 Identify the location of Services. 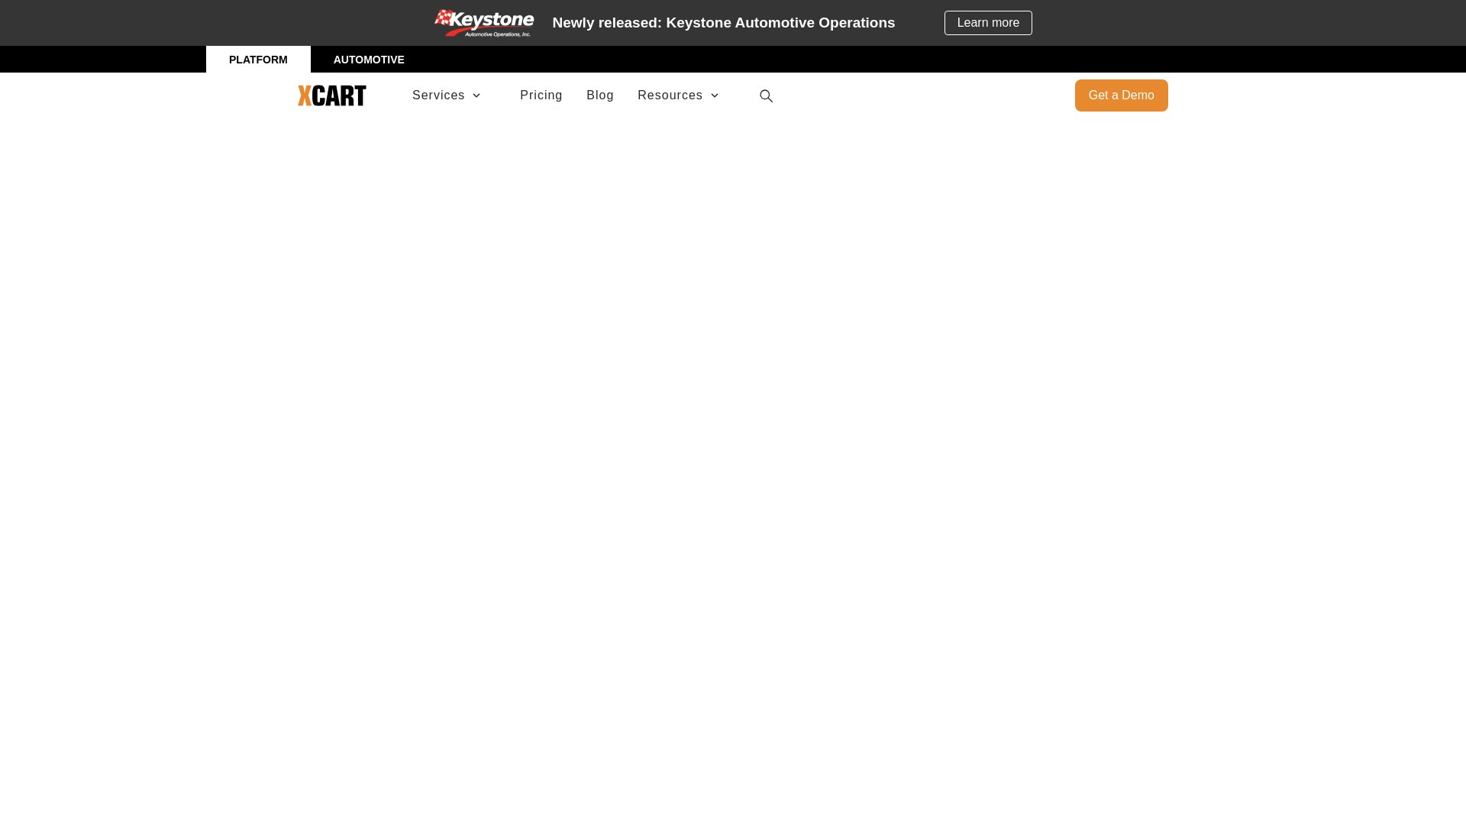
(454, 95).